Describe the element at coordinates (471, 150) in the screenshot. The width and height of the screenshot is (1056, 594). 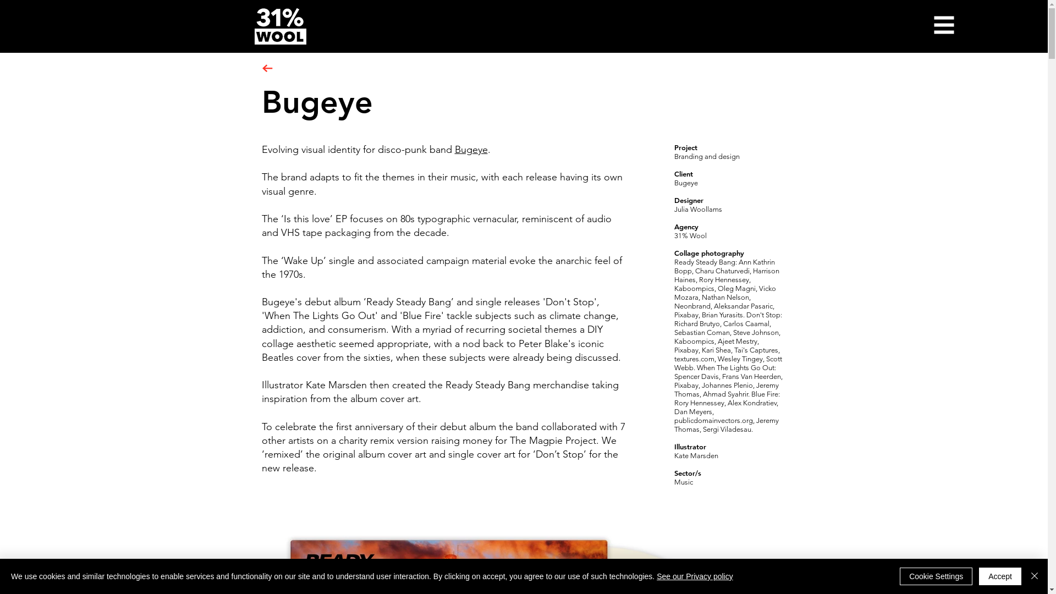
I see `Bugeye` at that location.